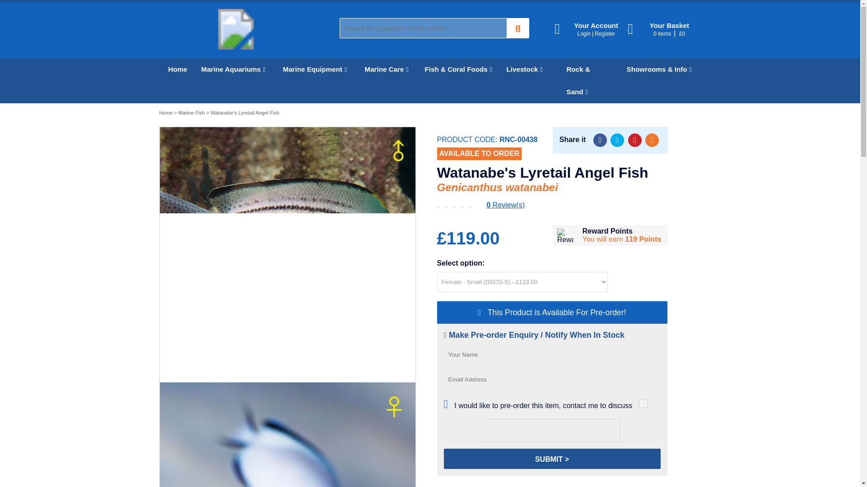 This screenshot has height=487, width=867. What do you see at coordinates (643, 403) in the screenshot?
I see `true` at bounding box center [643, 403].